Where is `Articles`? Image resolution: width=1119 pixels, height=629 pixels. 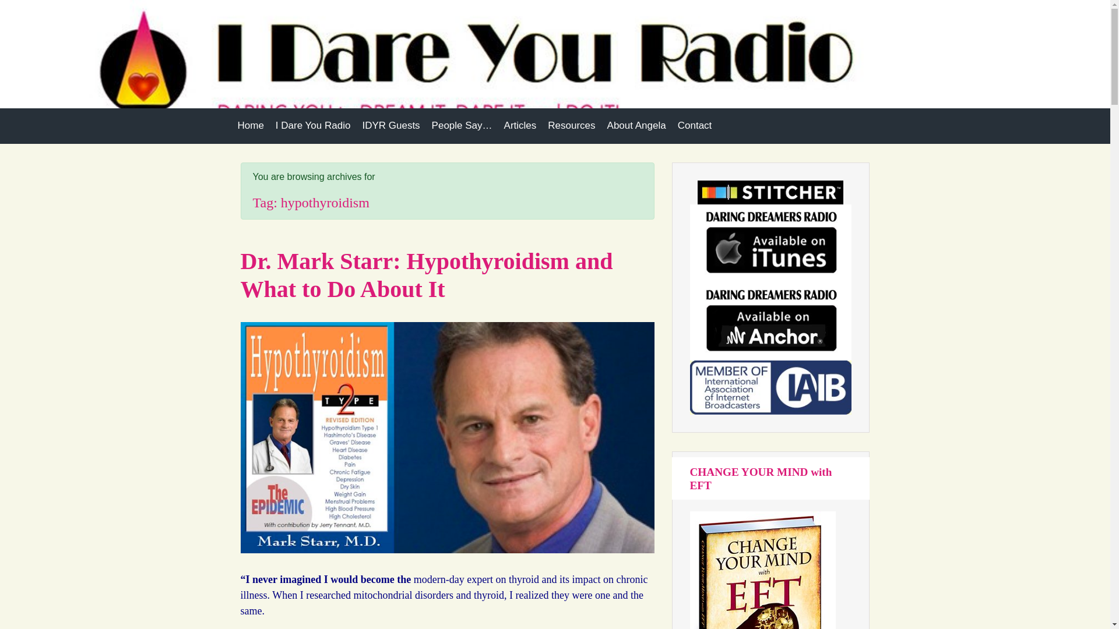 Articles is located at coordinates (520, 126).